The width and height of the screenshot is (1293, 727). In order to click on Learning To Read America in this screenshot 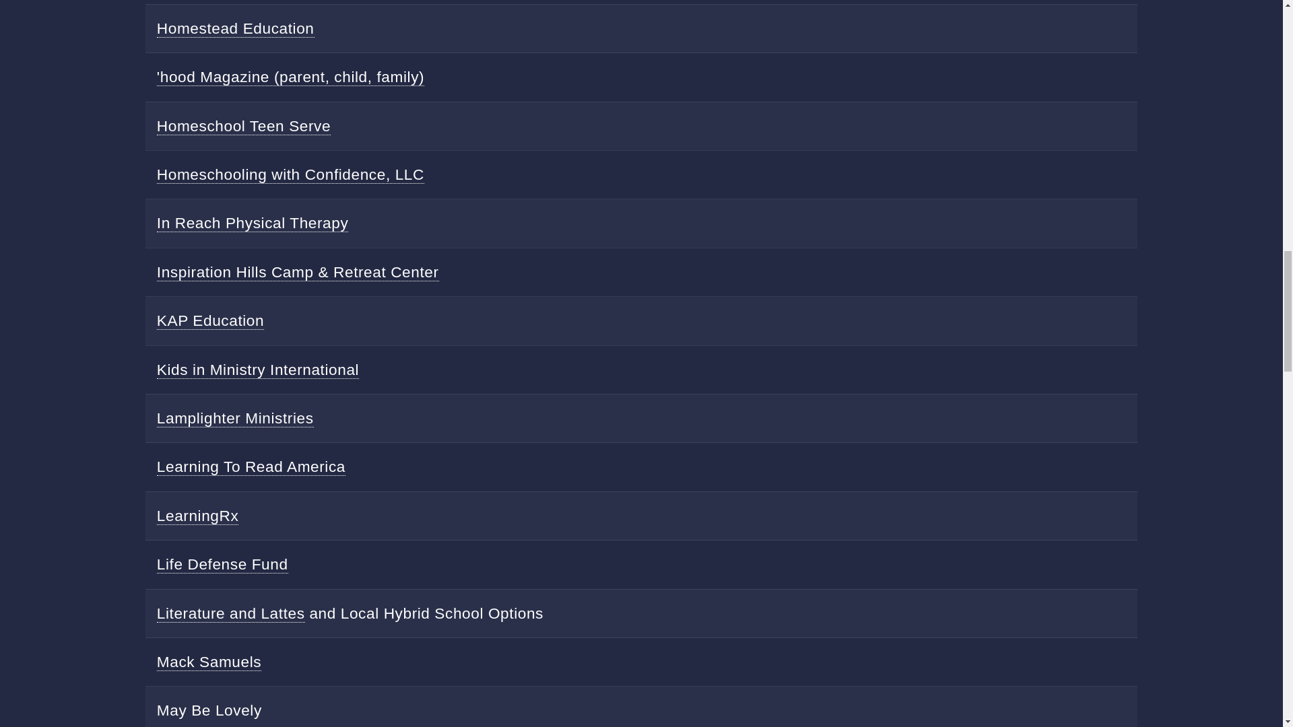, I will do `click(251, 467)`.